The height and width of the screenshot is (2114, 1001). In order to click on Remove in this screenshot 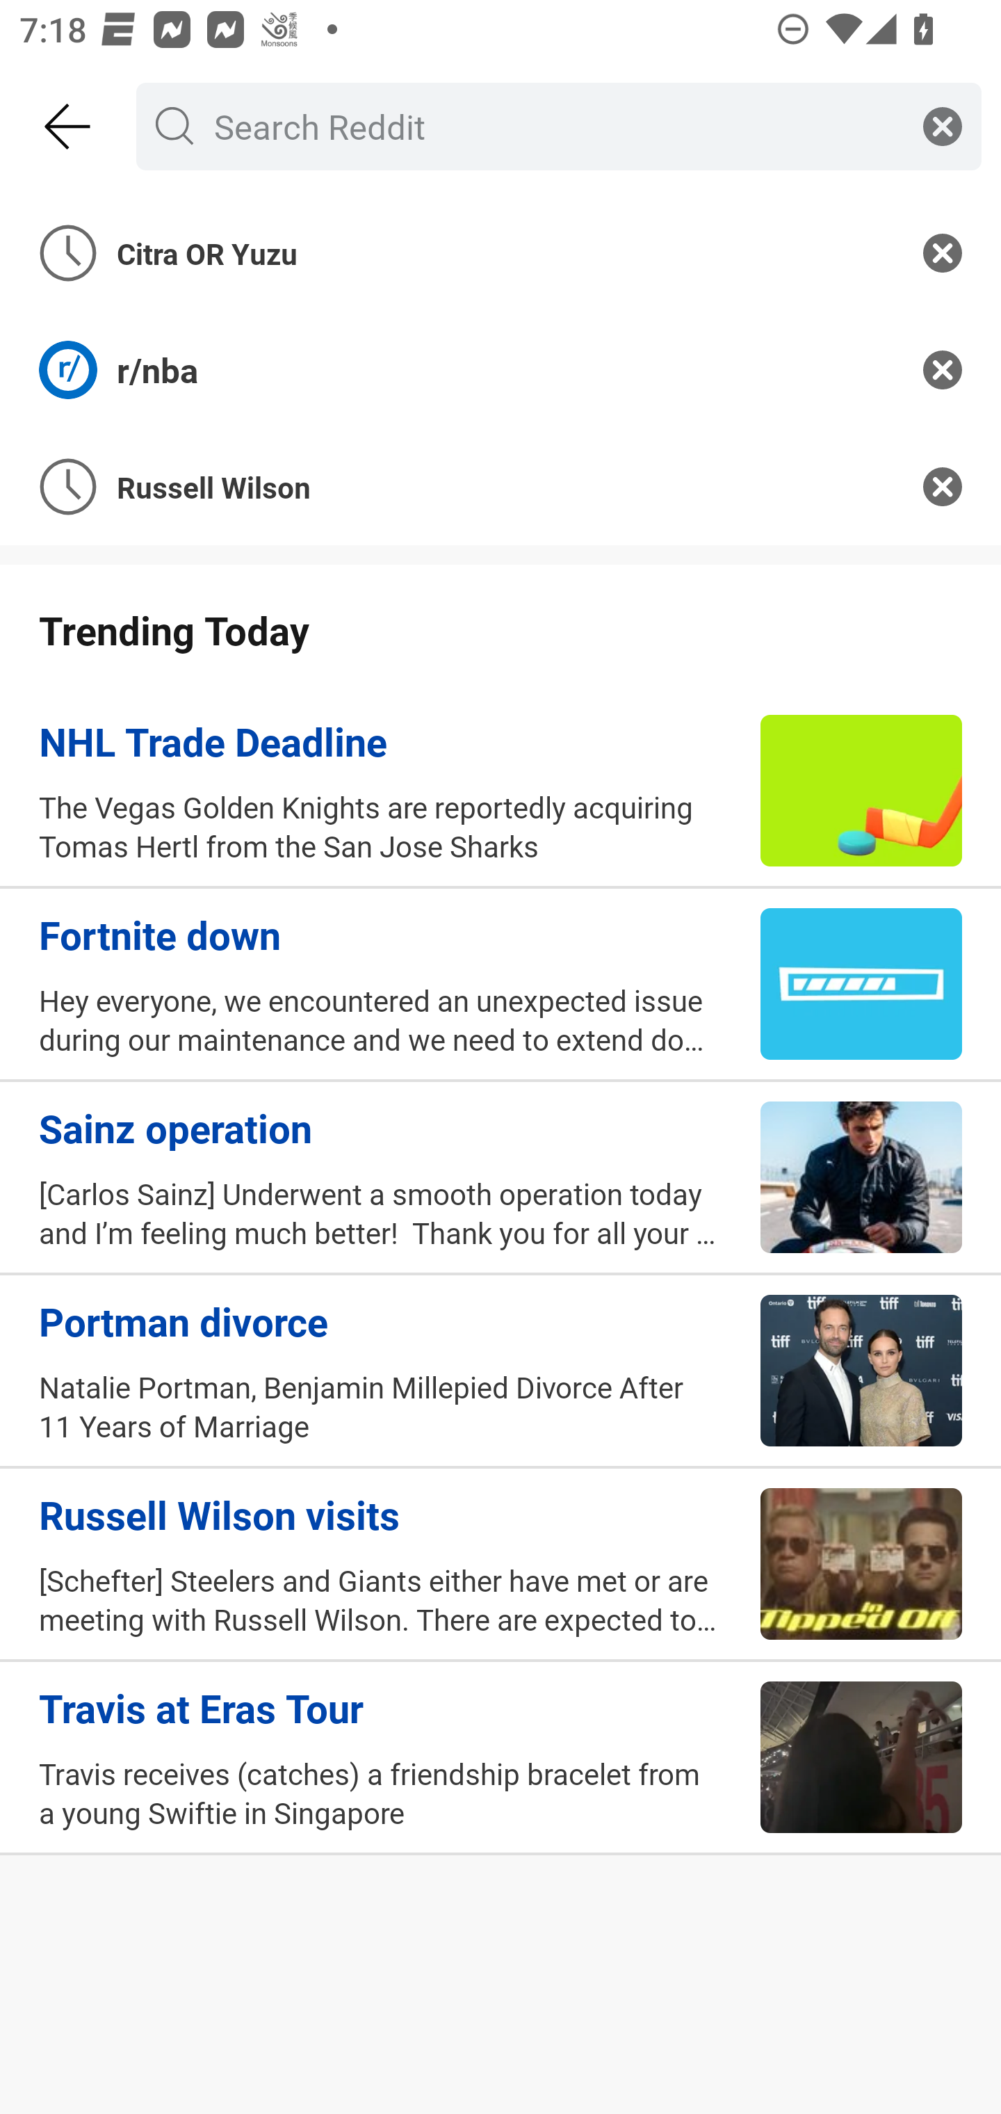, I will do `click(943, 487)`.